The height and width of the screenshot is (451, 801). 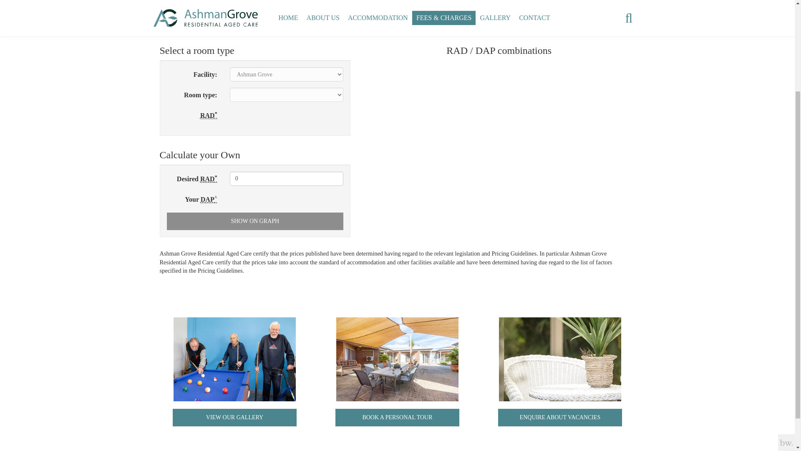 I want to click on Refundable Accommodation Deposit, so click(x=209, y=115).